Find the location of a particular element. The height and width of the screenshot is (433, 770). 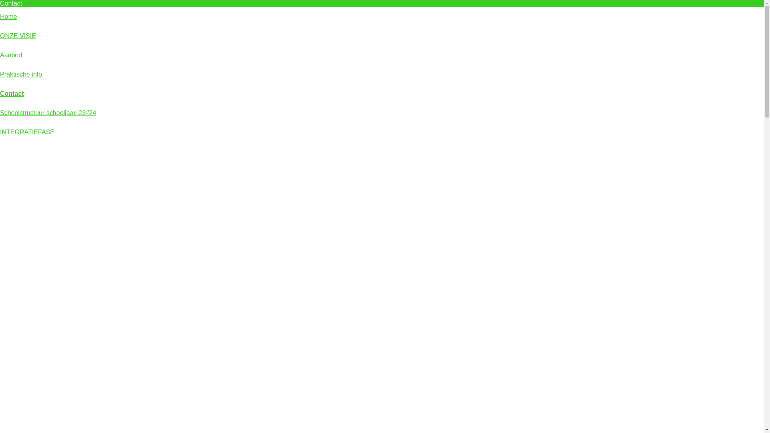

Aanbod is located at coordinates (11, 55).